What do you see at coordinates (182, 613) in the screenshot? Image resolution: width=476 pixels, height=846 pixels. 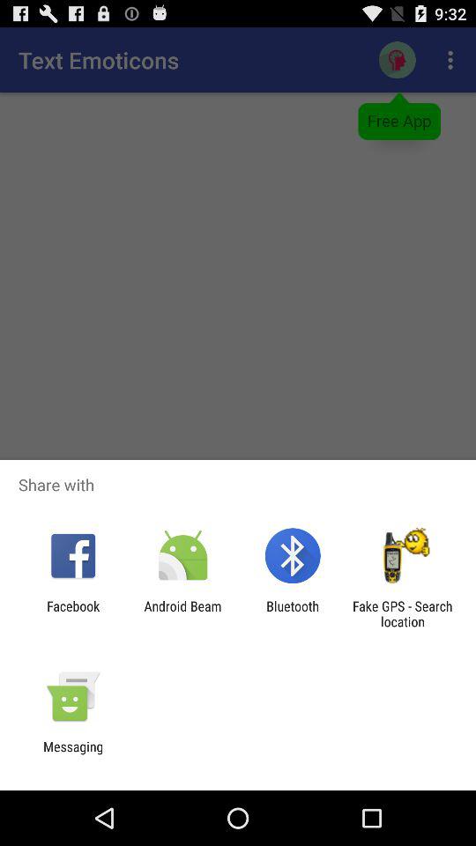 I see `turn off the item to the right of facebook app` at bounding box center [182, 613].